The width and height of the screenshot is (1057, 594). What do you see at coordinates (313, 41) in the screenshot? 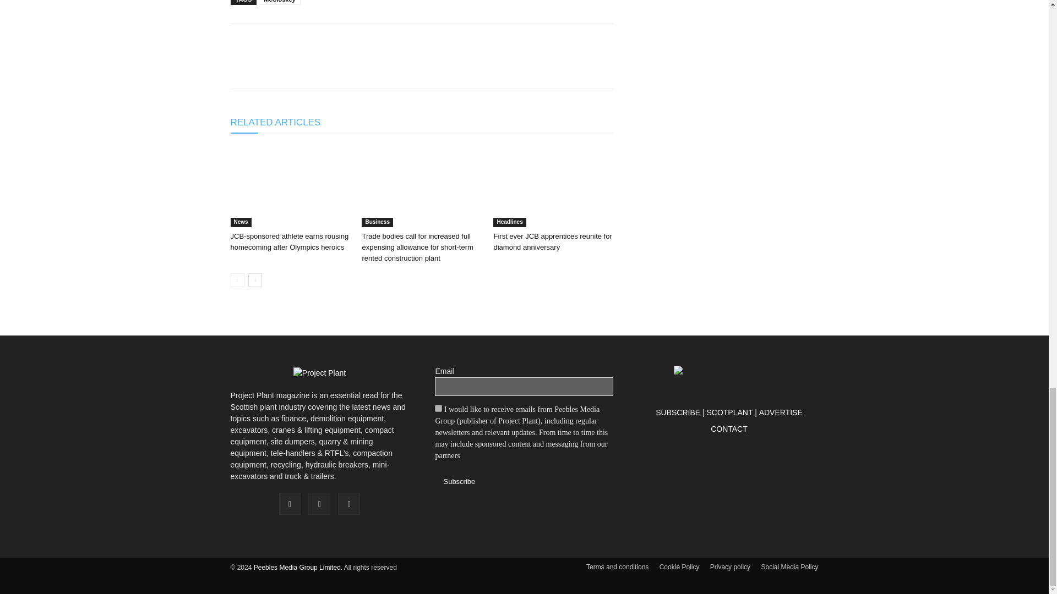
I see `bottomFacebookLike` at bounding box center [313, 41].